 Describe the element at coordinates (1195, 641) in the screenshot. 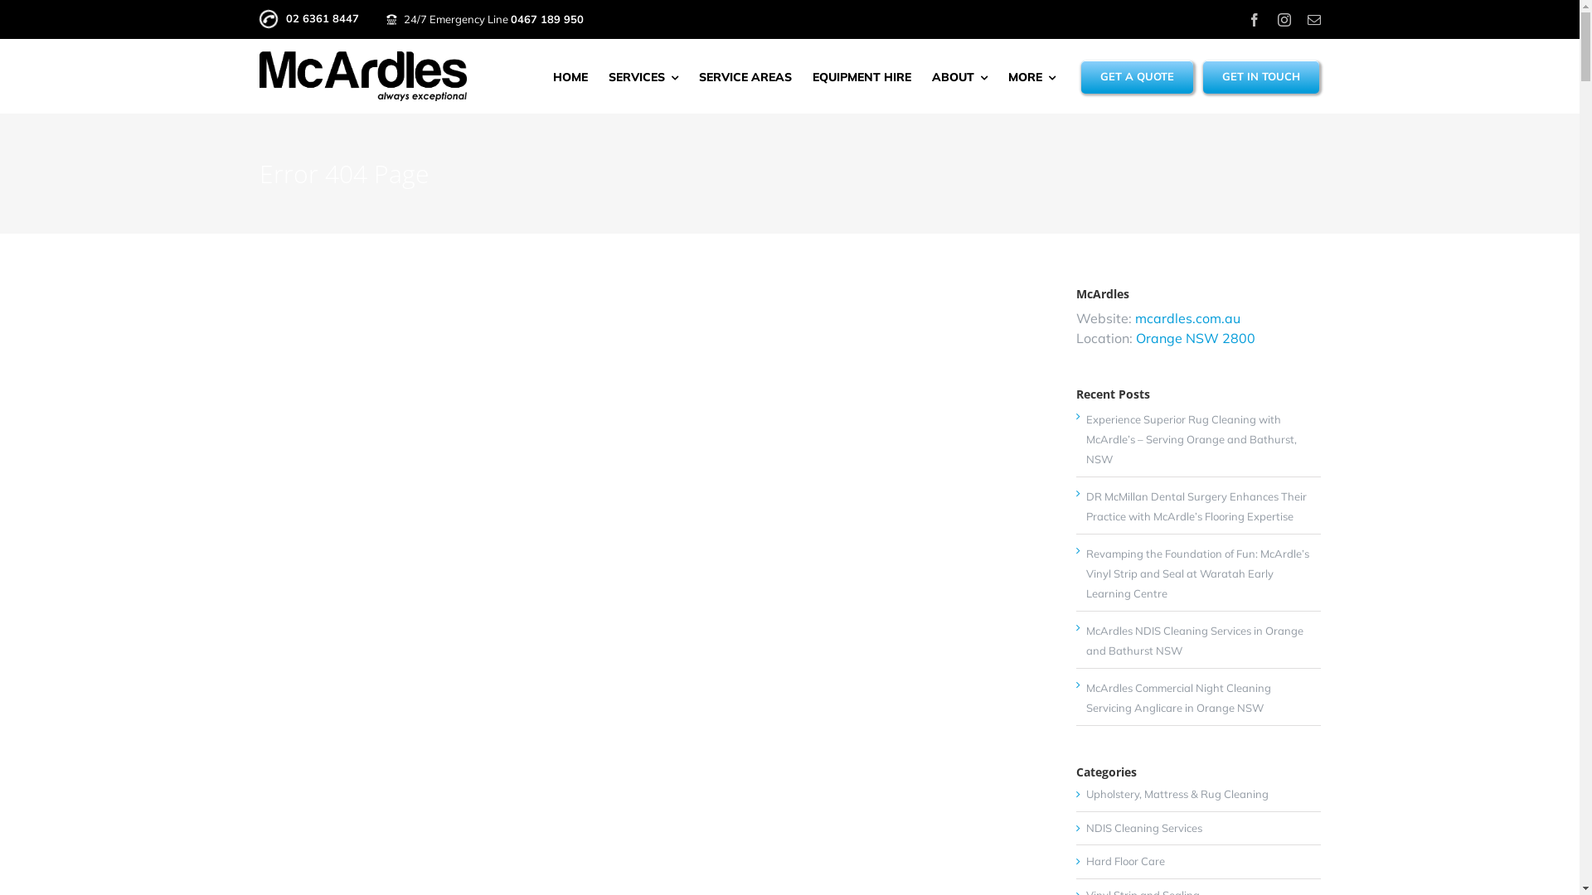

I see `McArdles NDIS Cleaning Services in Orange and Bathurst NSW` at that location.